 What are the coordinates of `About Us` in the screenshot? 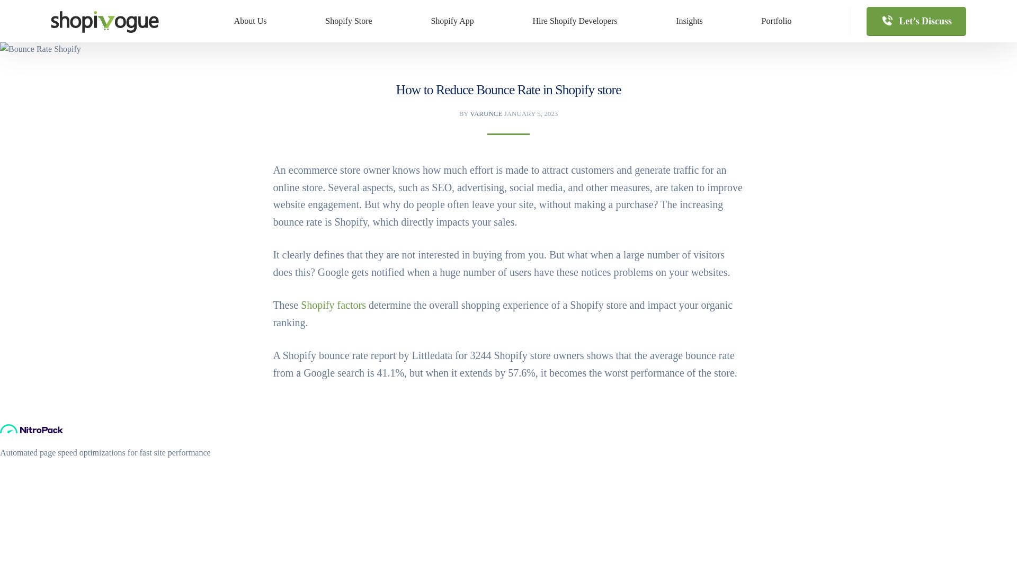 It's located at (250, 21).